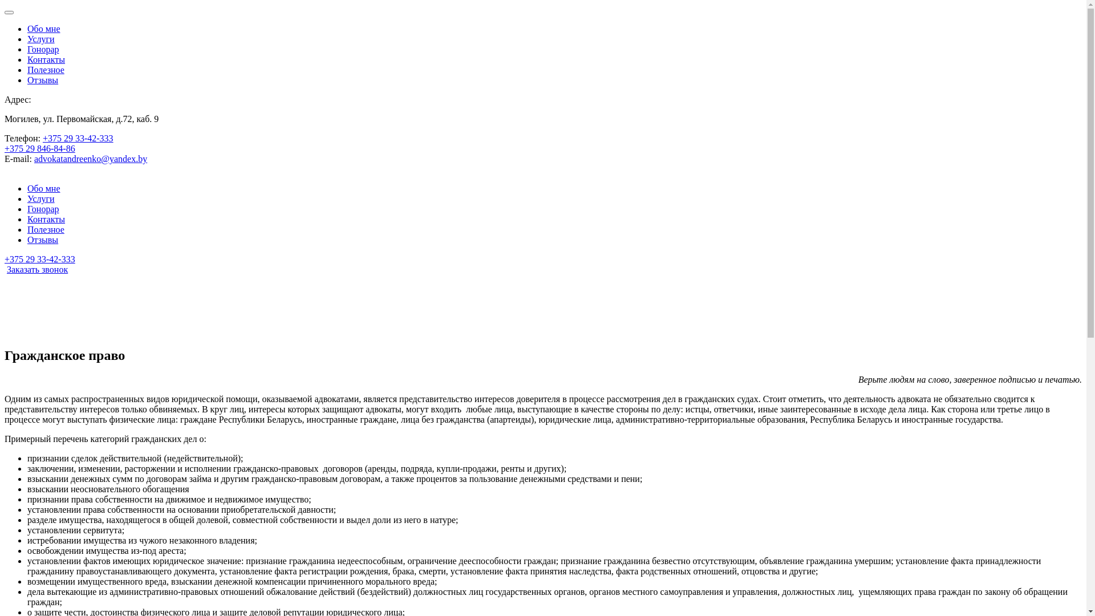 The height and width of the screenshot is (616, 1095). I want to click on +375 29 33-42-333, so click(40, 259).